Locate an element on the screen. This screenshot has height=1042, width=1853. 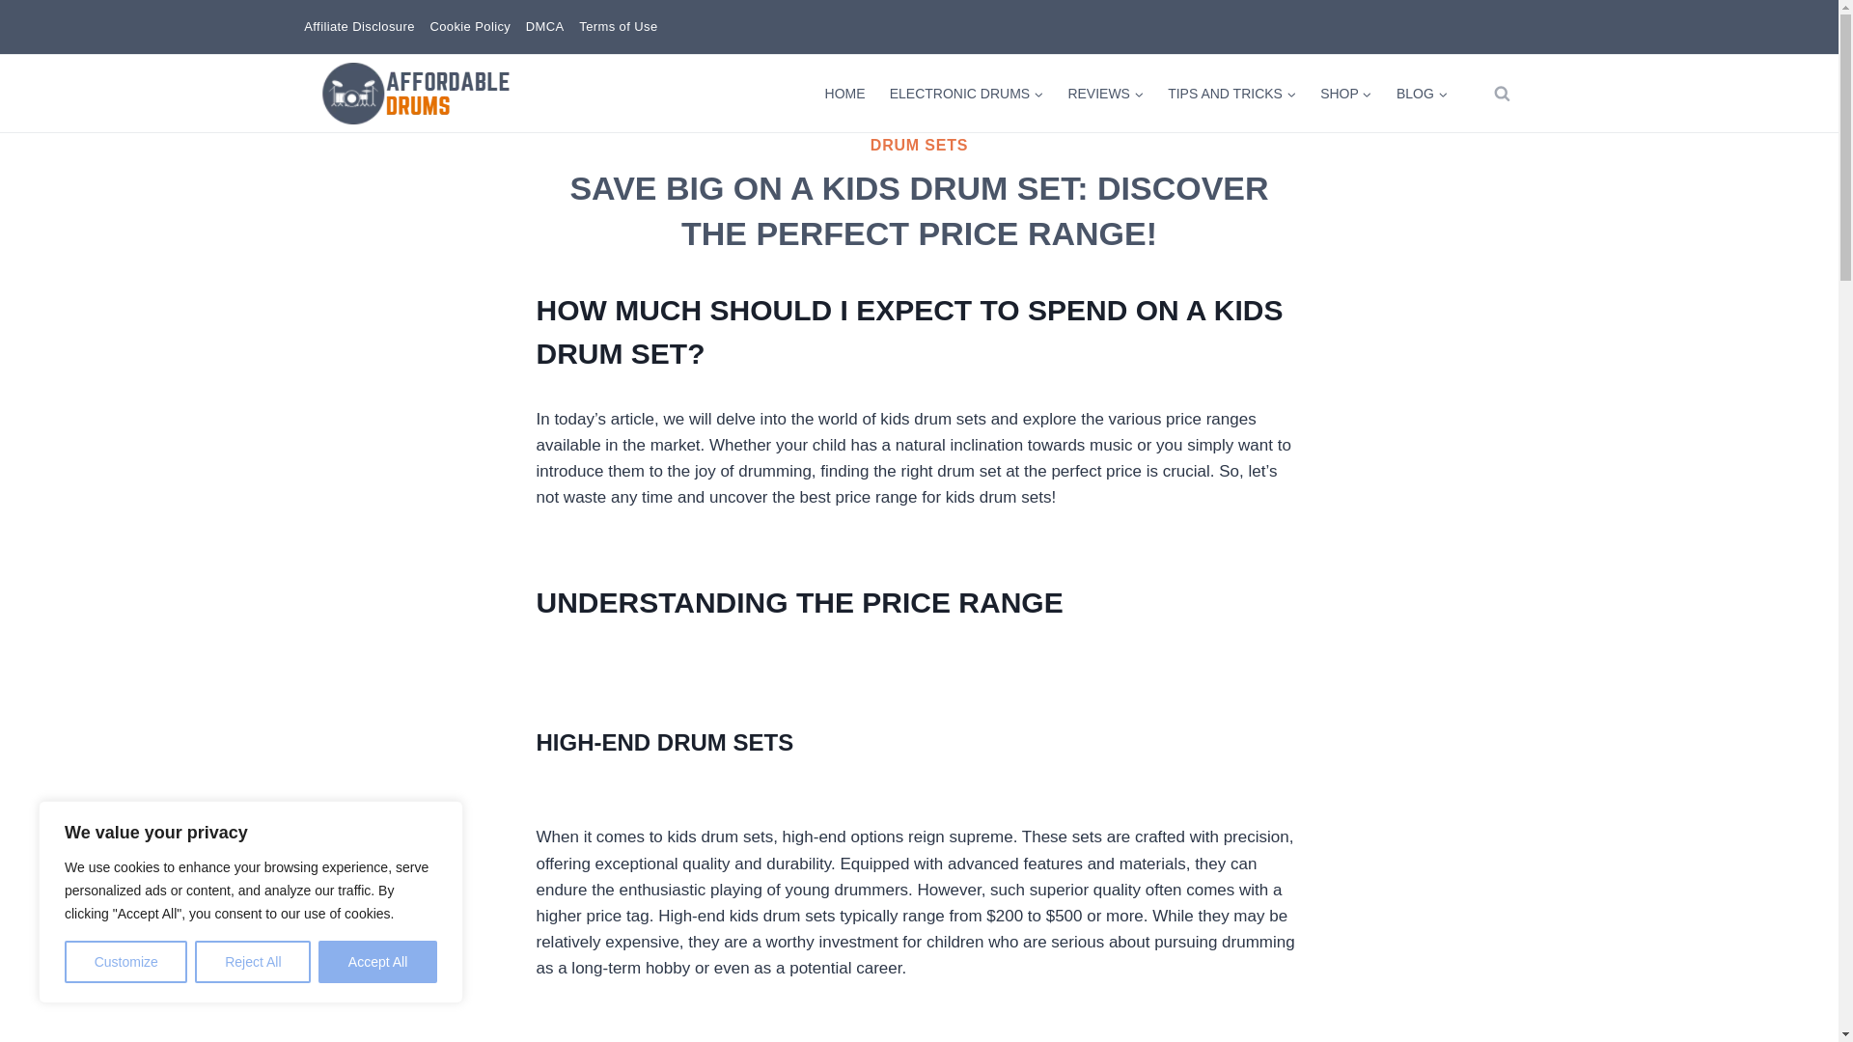
Accept All is located at coordinates (378, 962).